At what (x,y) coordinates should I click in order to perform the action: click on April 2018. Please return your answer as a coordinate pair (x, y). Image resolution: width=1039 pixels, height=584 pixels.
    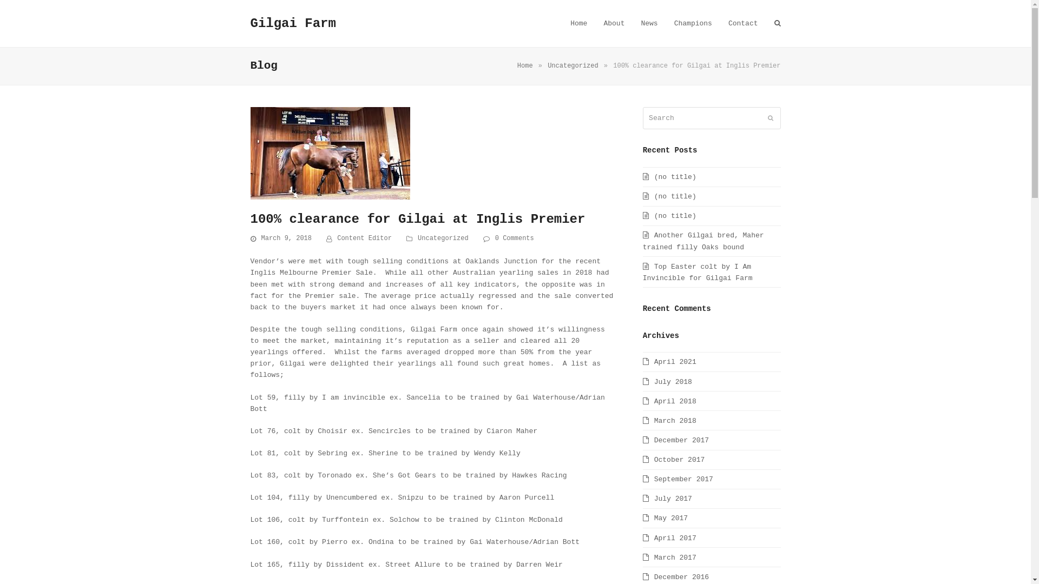
    Looking at the image, I should click on (670, 401).